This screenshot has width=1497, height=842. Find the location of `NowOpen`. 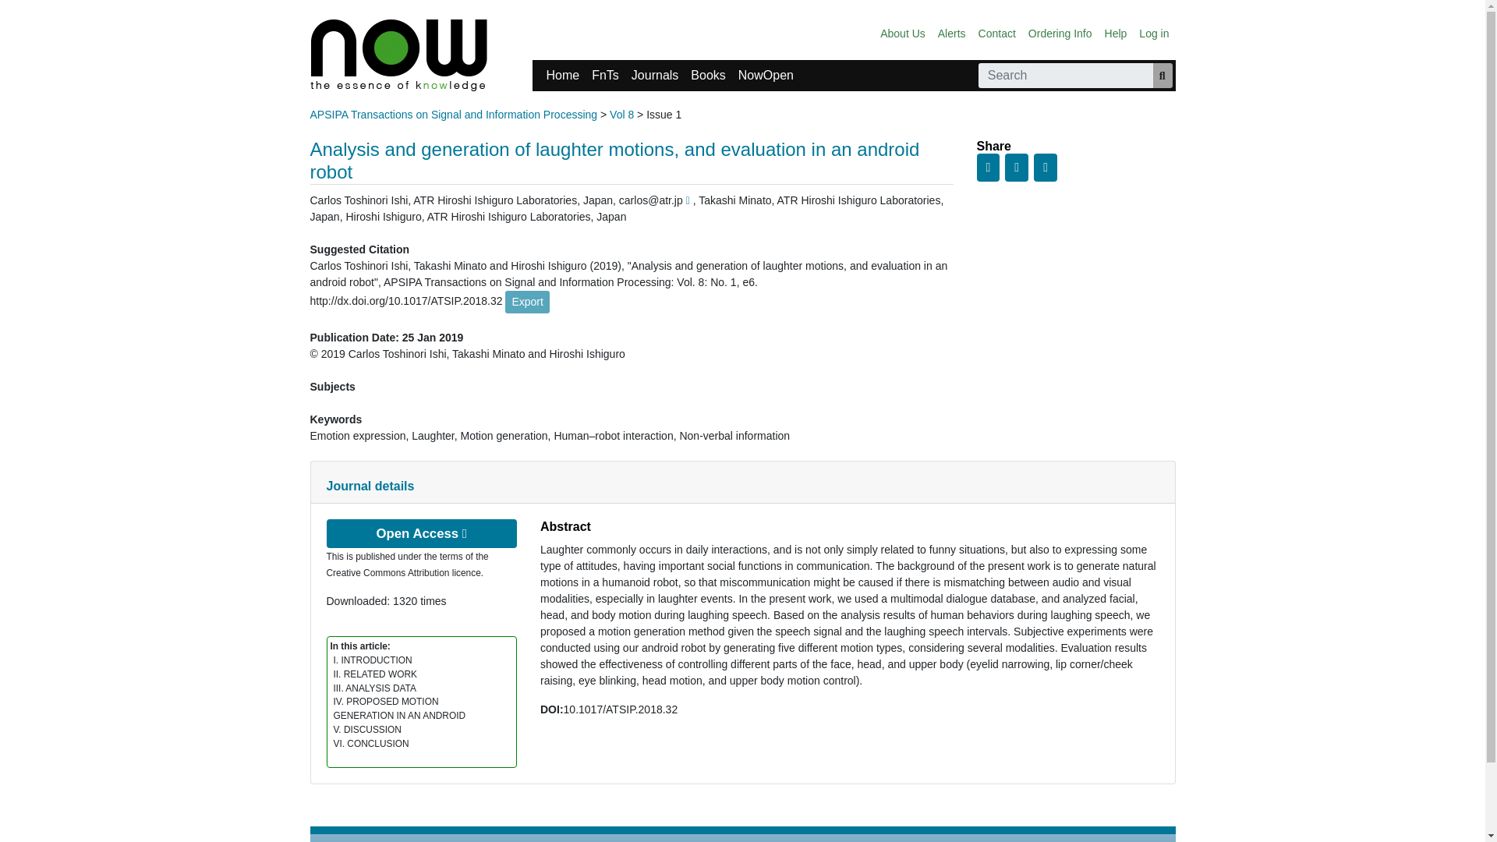

NowOpen is located at coordinates (766, 75).